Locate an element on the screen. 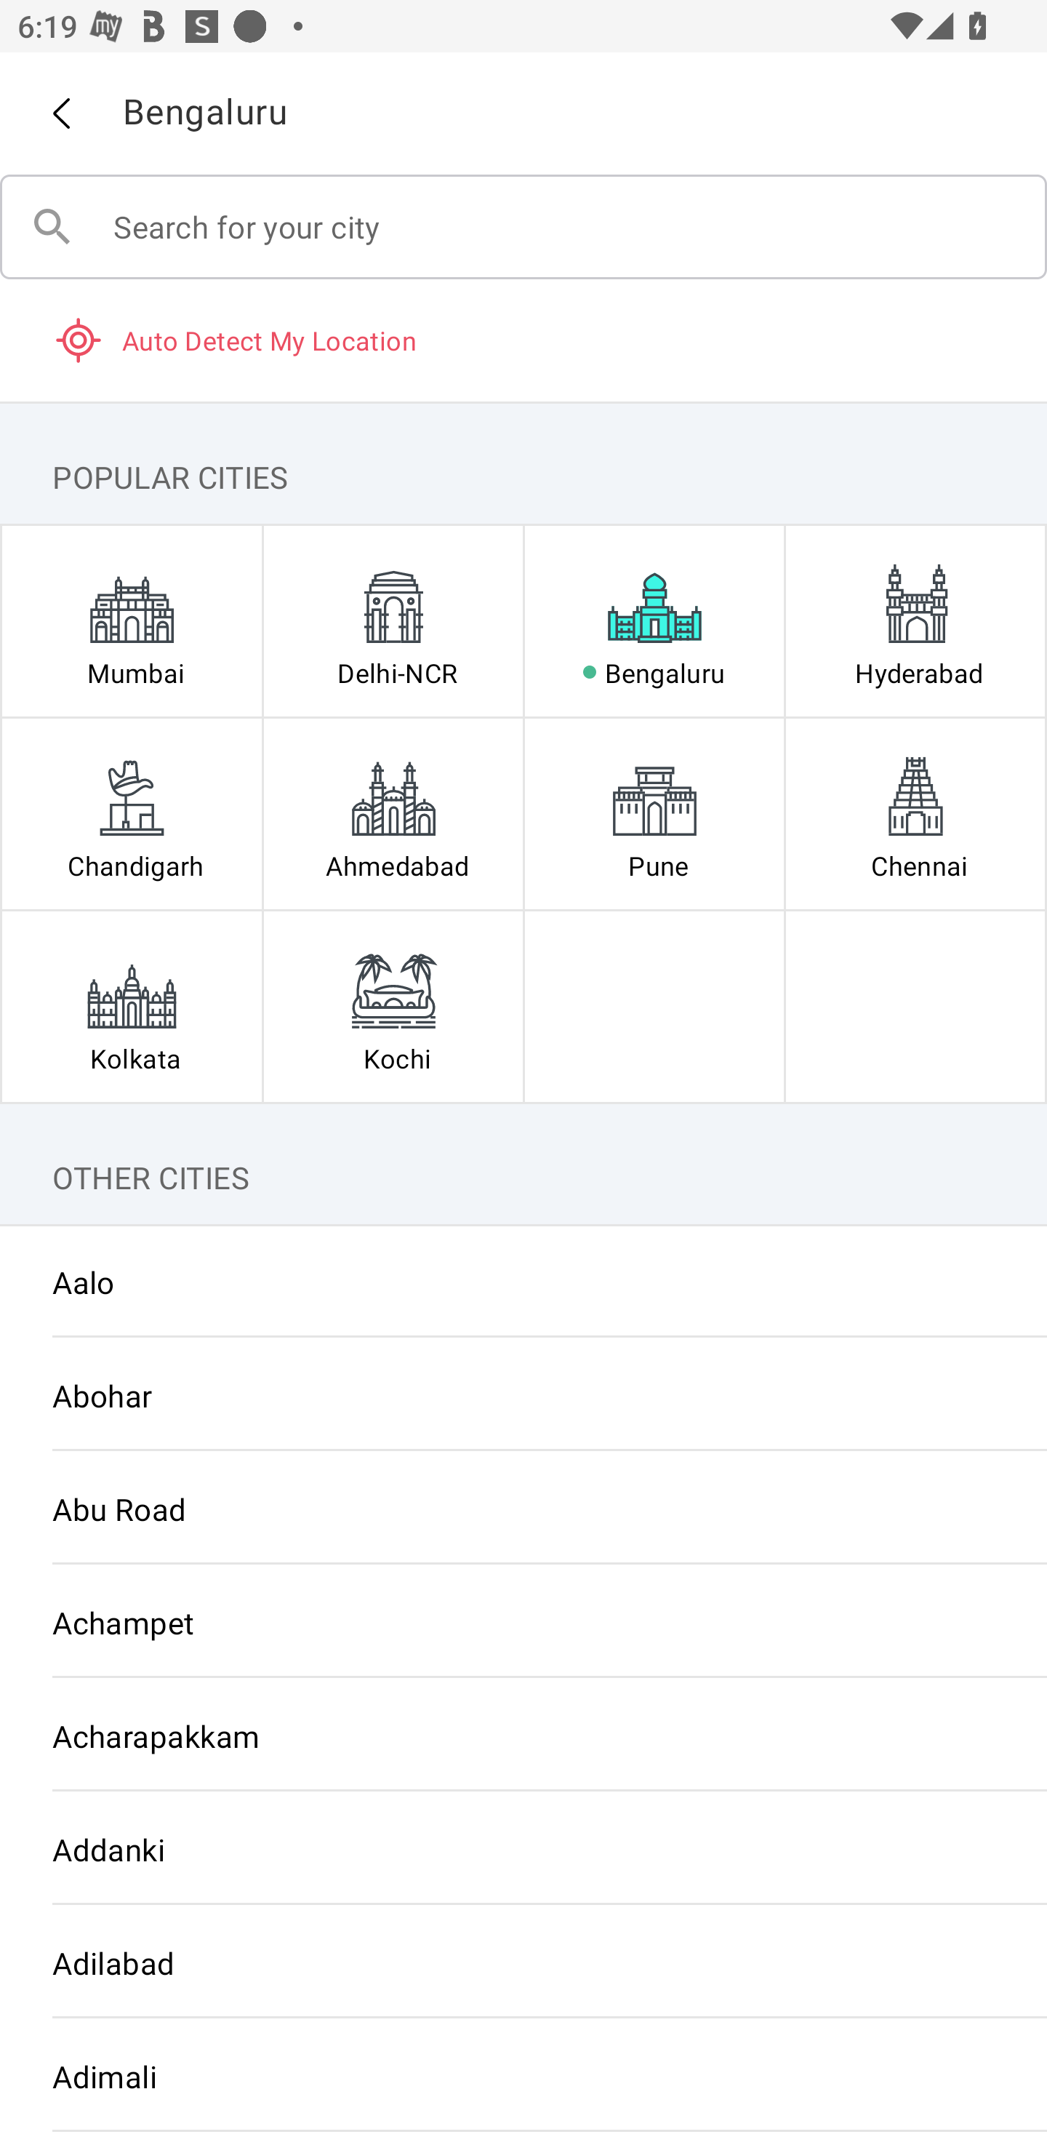  Search for your city is located at coordinates (523, 227).